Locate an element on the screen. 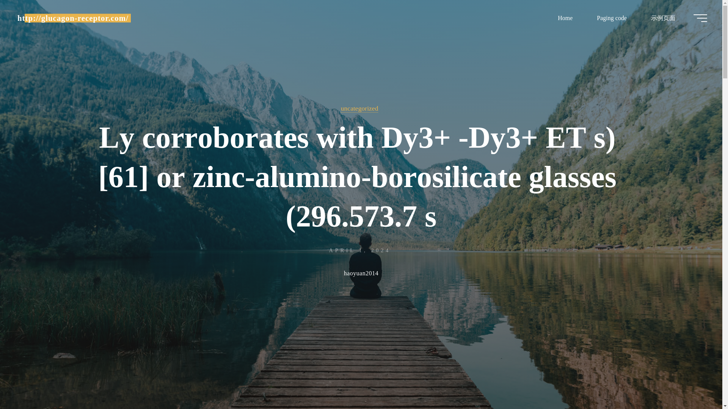 Image resolution: width=728 pixels, height=409 pixels. Home is located at coordinates (565, 18).